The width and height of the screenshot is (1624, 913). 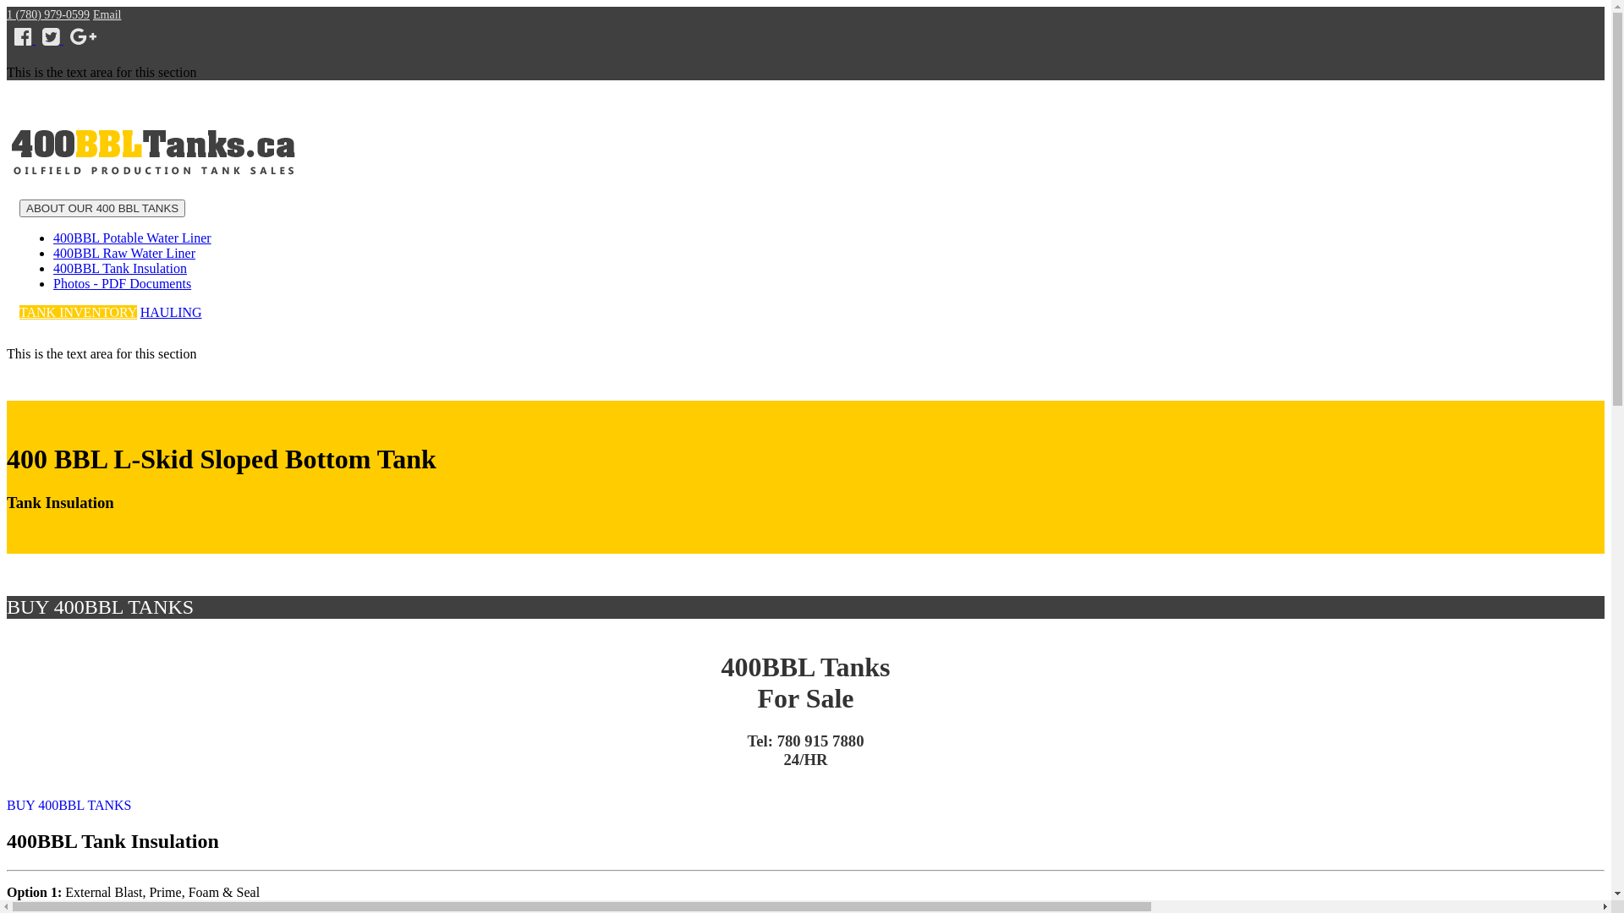 What do you see at coordinates (78, 313) in the screenshot?
I see `TANK INVENTORY` at bounding box center [78, 313].